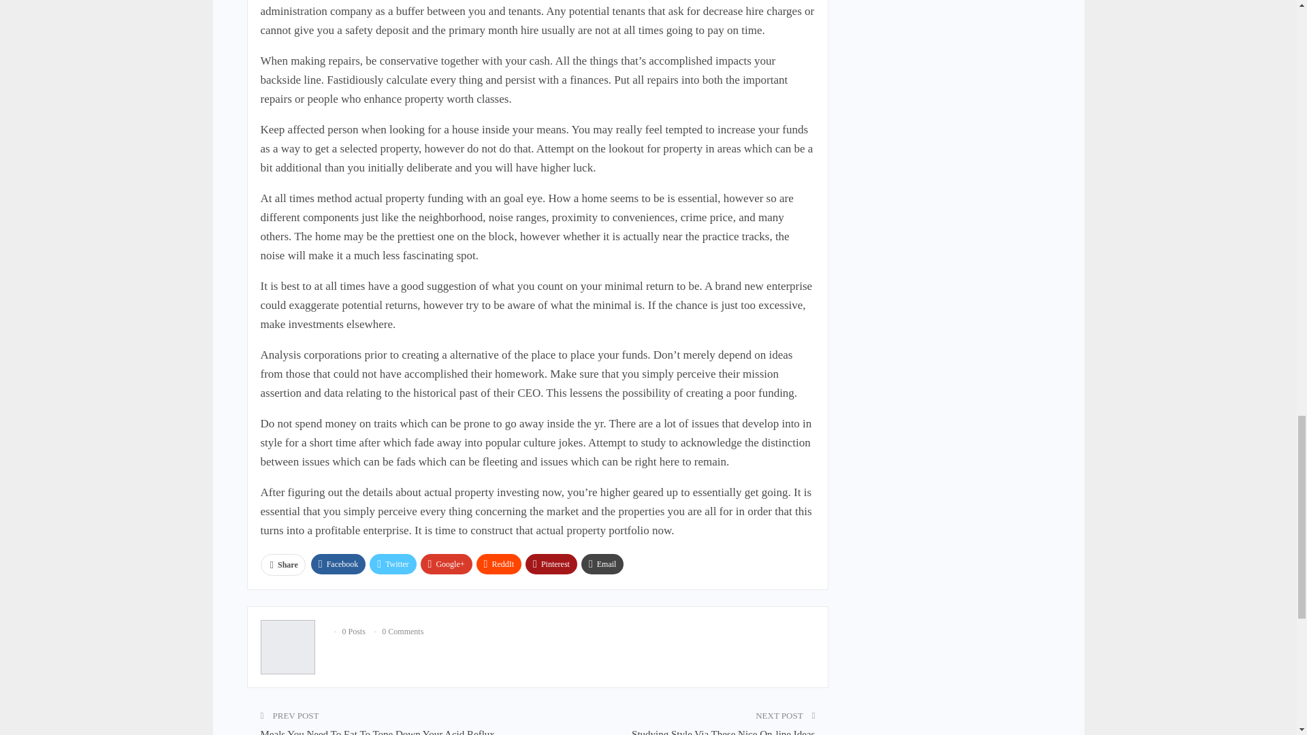 The width and height of the screenshot is (1307, 735). Describe the element at coordinates (551, 563) in the screenshot. I see `Pinterest` at that location.